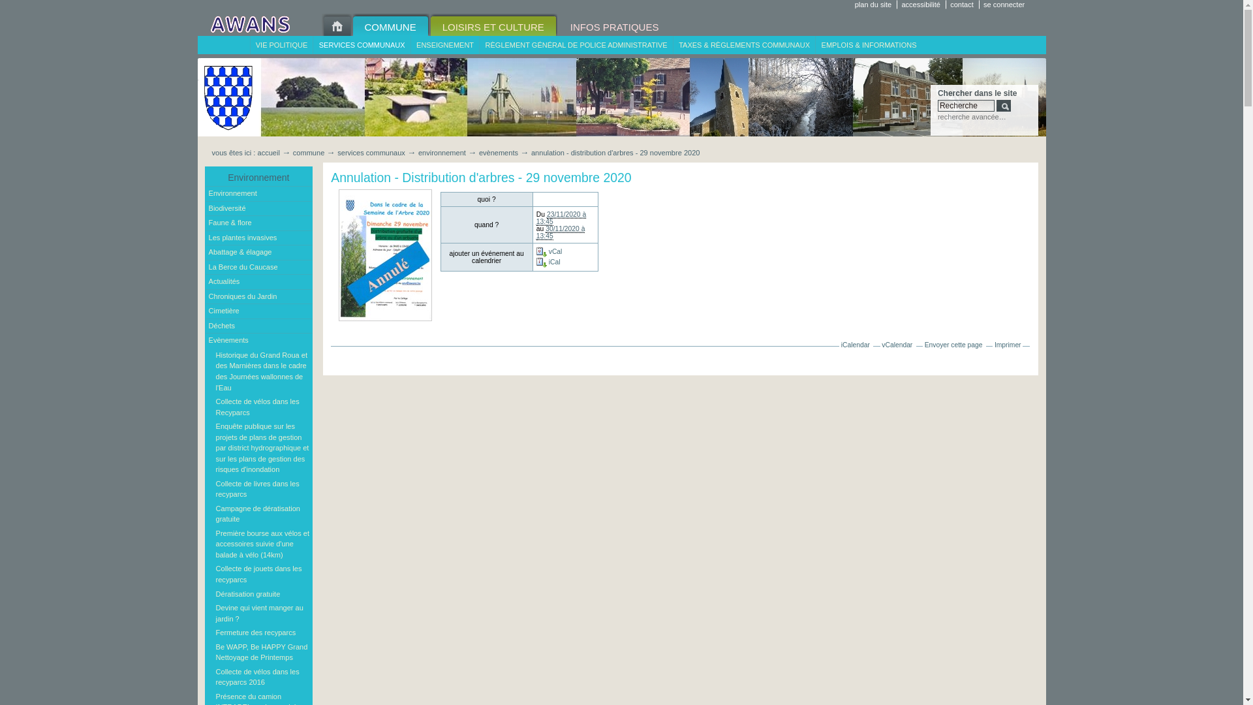  What do you see at coordinates (259, 268) in the screenshot?
I see `La Berce du Caucase` at bounding box center [259, 268].